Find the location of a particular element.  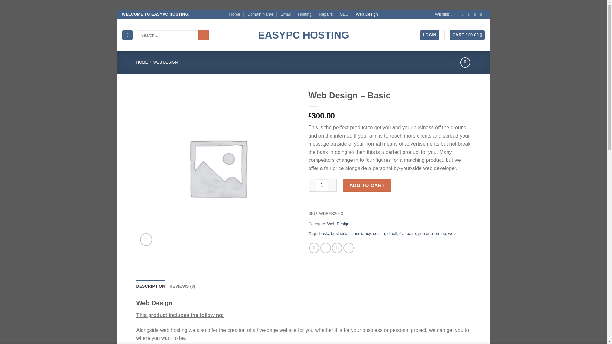

Zoom is located at coordinates (146, 240).